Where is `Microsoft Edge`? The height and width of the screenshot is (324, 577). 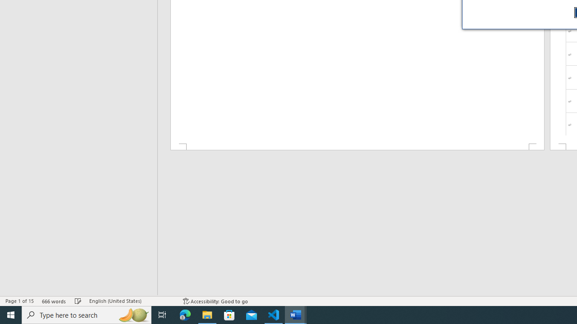
Microsoft Edge is located at coordinates (185, 315).